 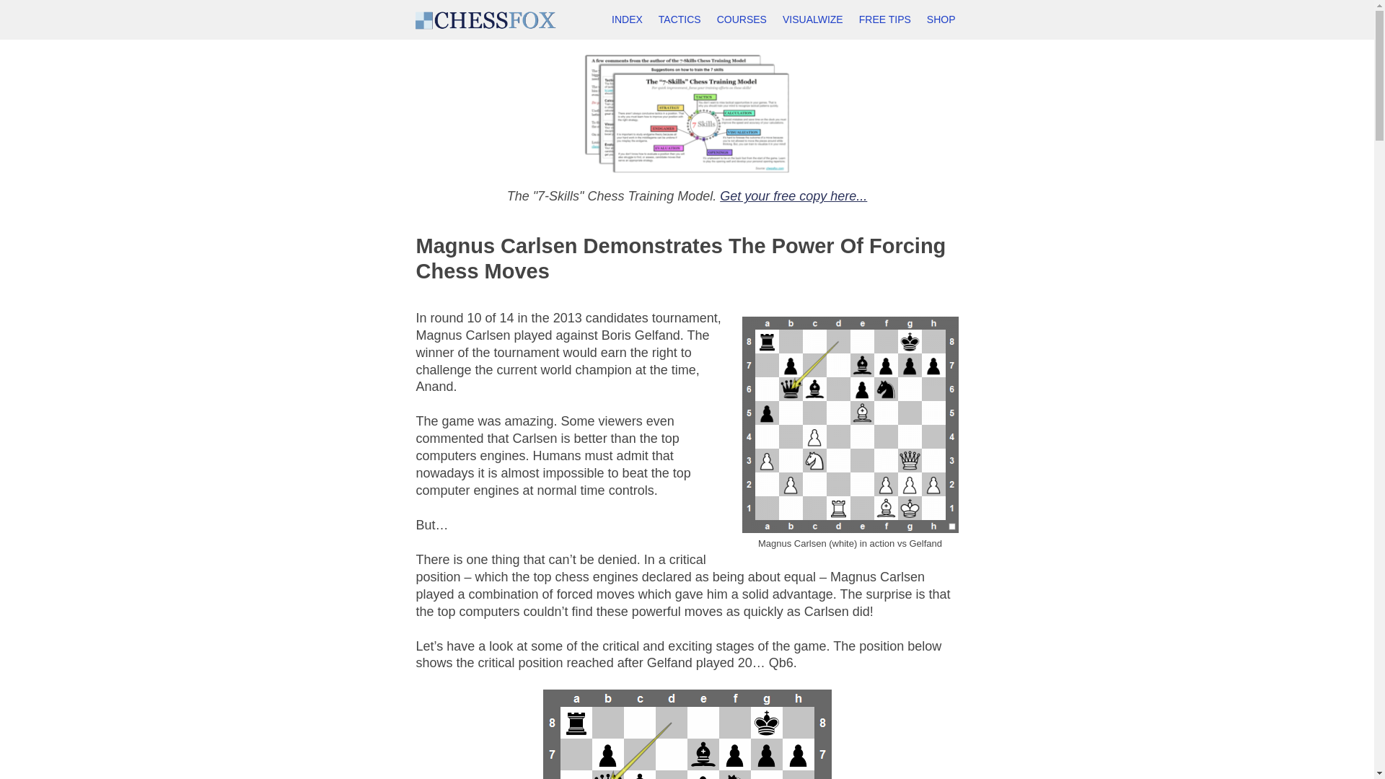 I want to click on TACTICS, so click(x=680, y=20).